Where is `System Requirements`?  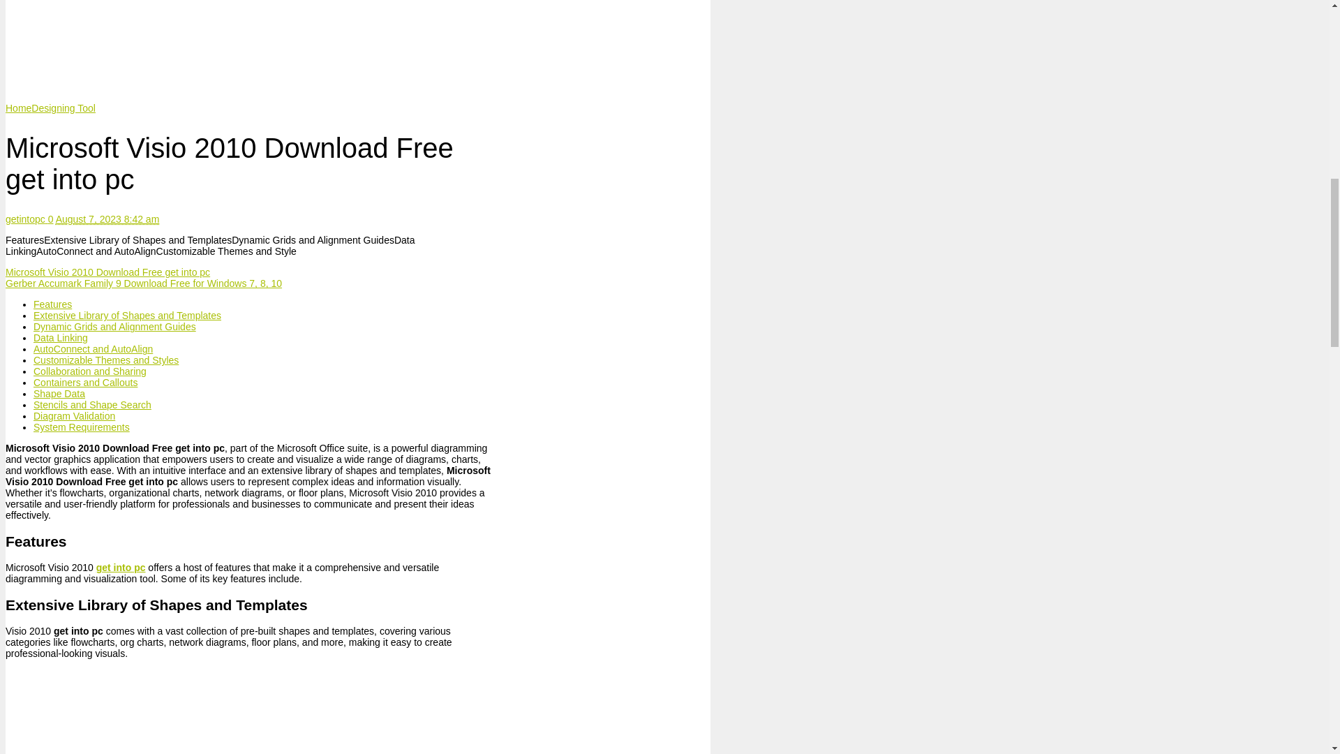 System Requirements is located at coordinates (82, 427).